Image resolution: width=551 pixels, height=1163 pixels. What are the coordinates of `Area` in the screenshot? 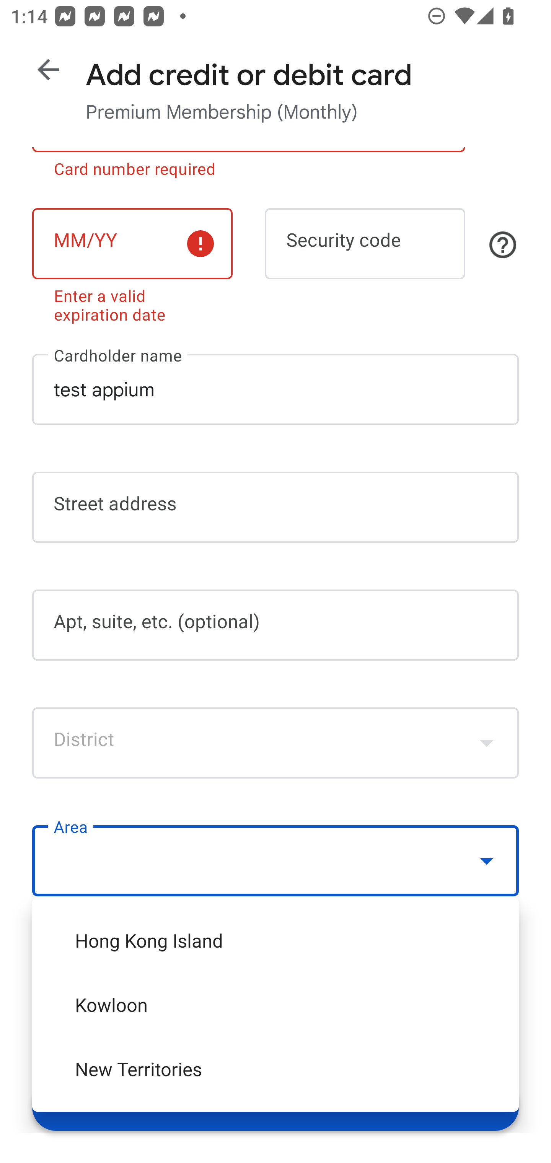 It's located at (275, 861).